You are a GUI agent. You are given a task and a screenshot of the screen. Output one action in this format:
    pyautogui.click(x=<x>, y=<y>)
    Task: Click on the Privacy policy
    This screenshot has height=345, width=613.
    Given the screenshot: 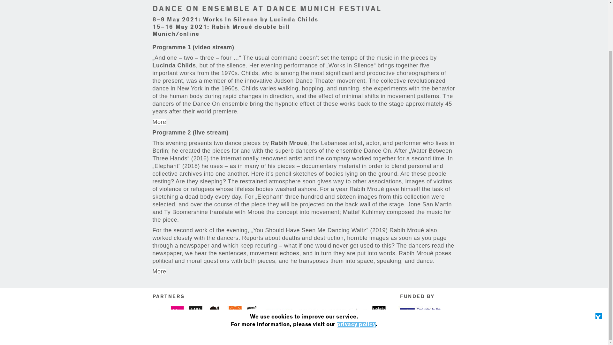 What is the action you would take?
    pyautogui.click(x=290, y=335)
    